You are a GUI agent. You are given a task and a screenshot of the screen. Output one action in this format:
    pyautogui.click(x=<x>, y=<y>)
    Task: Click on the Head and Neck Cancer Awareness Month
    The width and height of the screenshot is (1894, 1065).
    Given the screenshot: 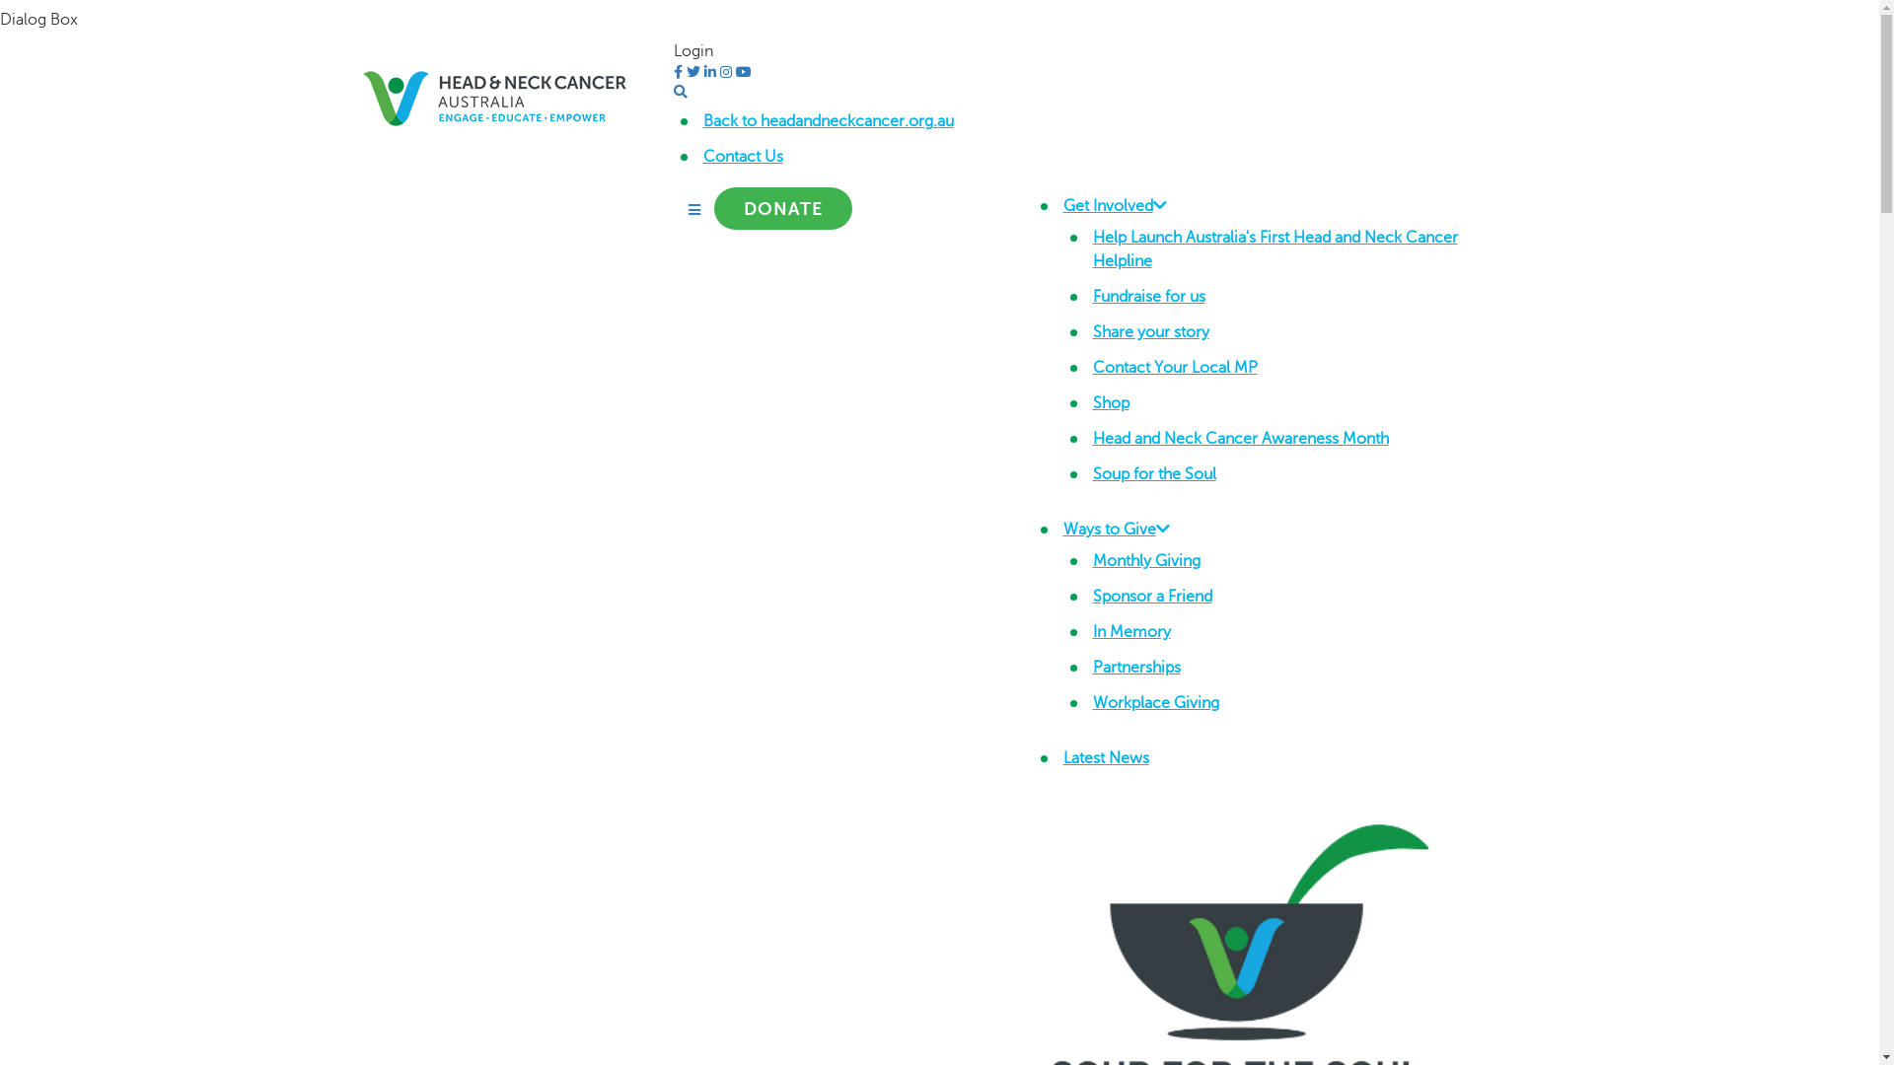 What is the action you would take?
    pyautogui.click(x=1241, y=439)
    